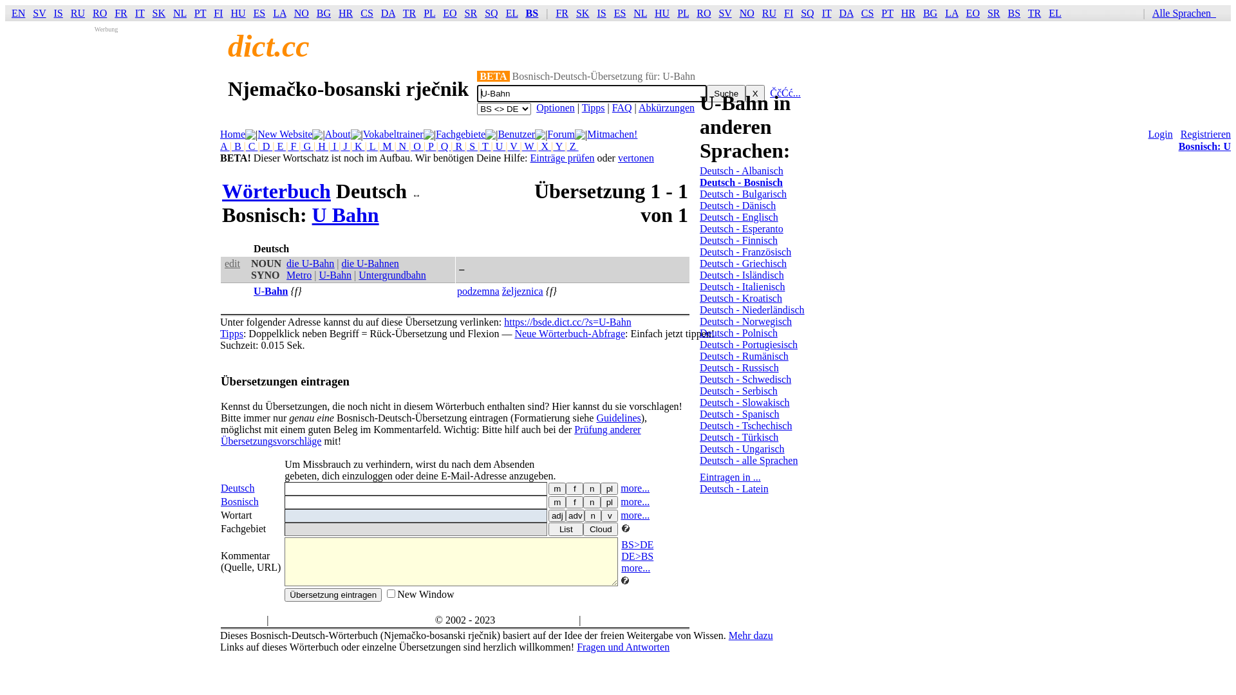 This screenshot has width=1236, height=695. I want to click on BG, so click(323, 13).